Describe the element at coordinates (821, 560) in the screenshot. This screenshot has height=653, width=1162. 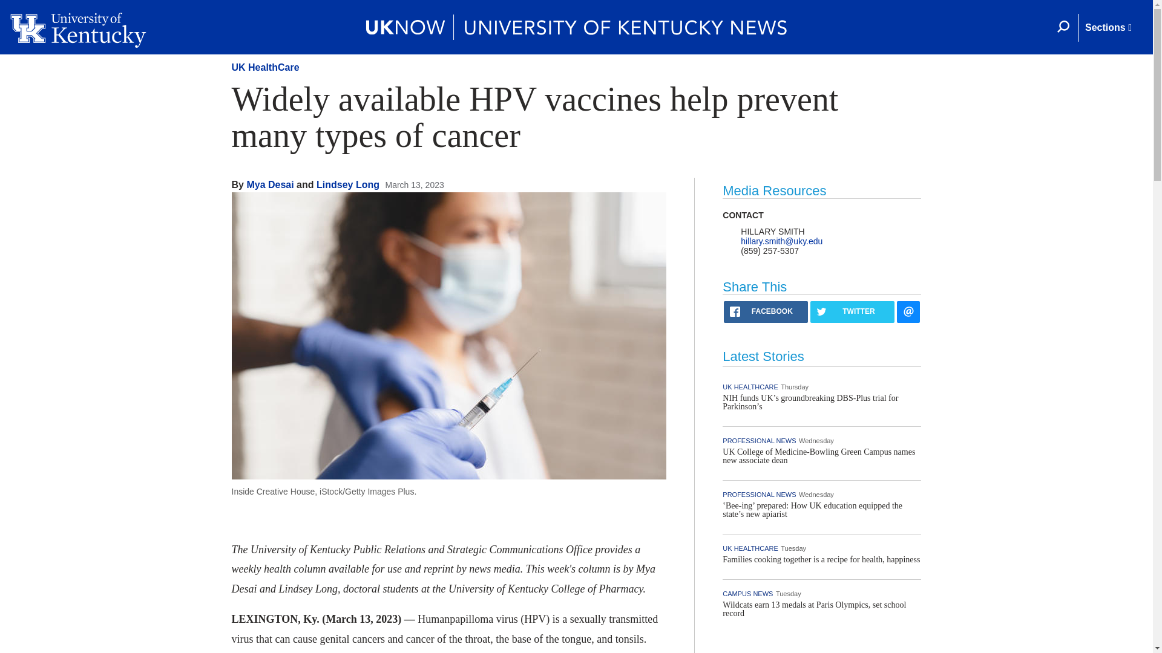
I see `Families cooking together is a recipe for health, happiness` at that location.